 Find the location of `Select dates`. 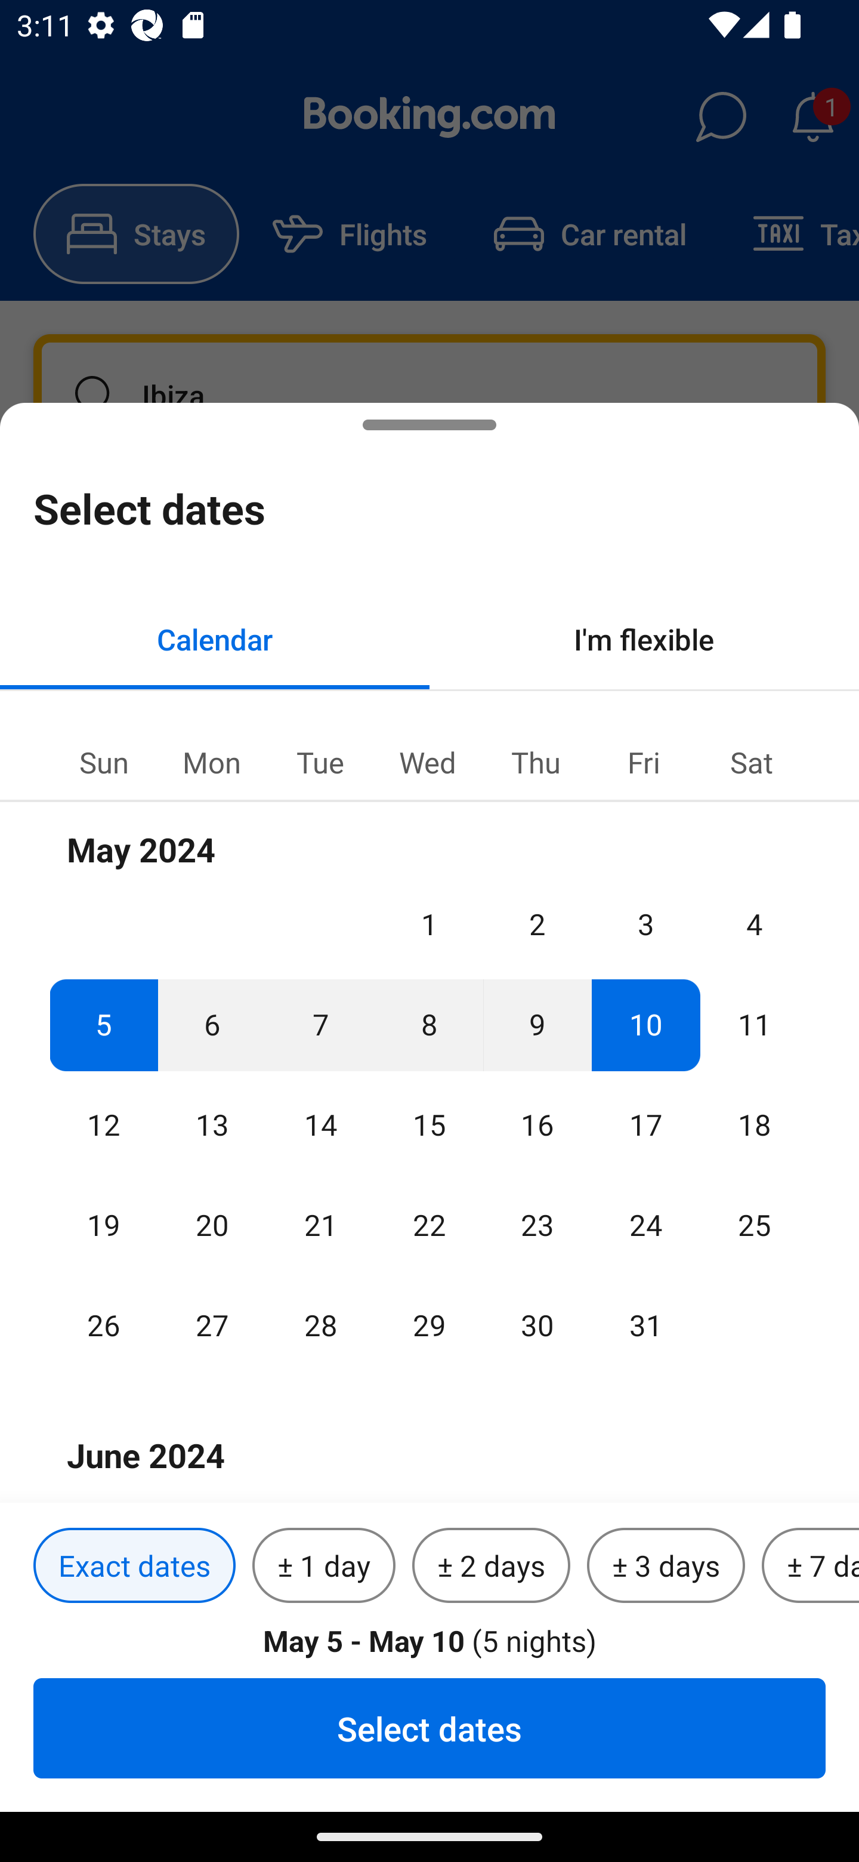

Select dates is located at coordinates (429, 1728).